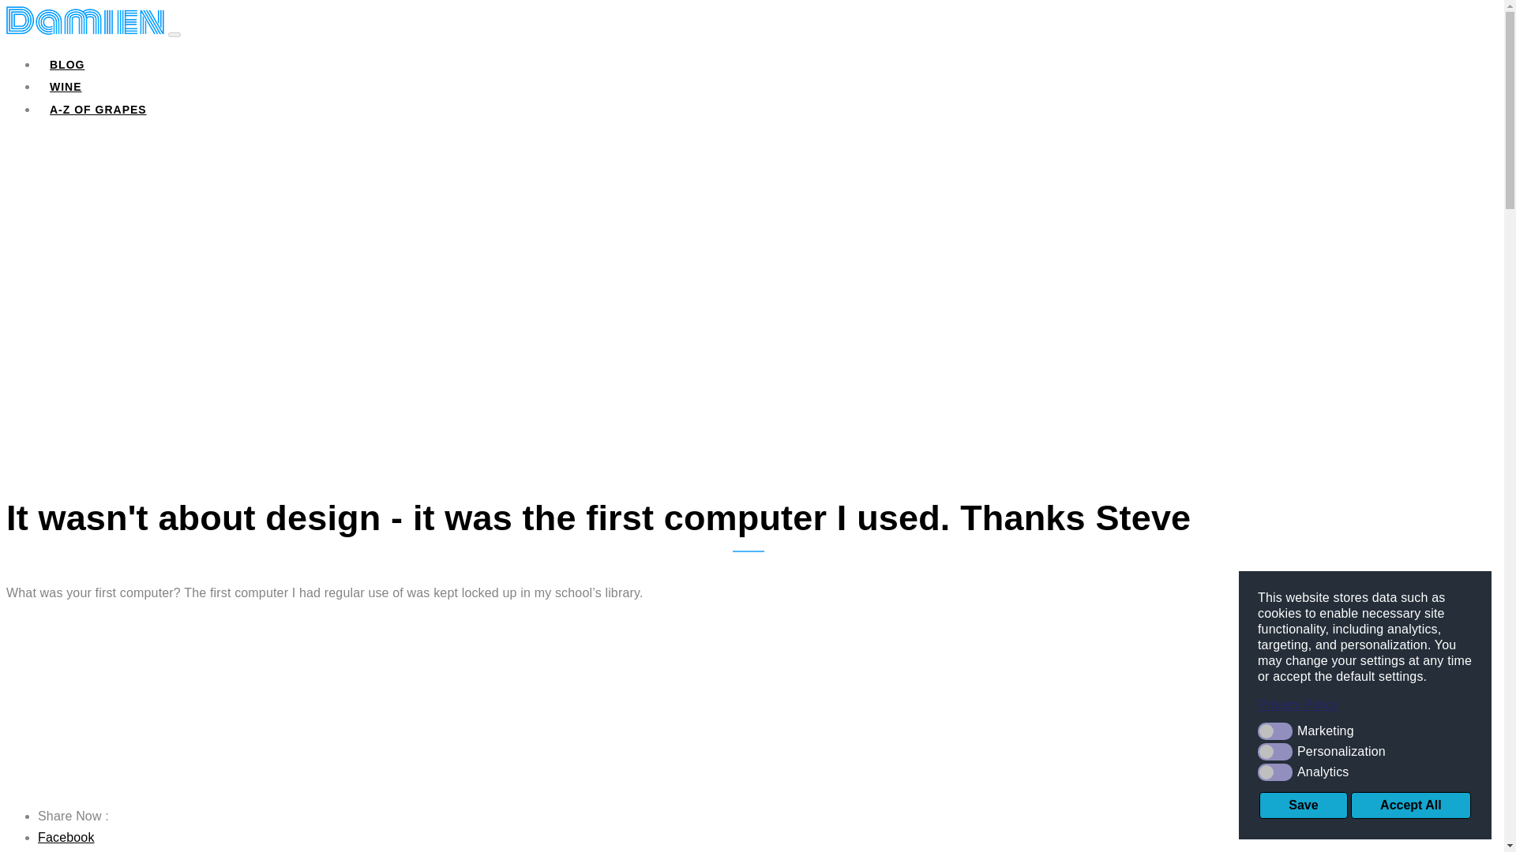 The image size is (1516, 852). What do you see at coordinates (1364, 731) in the screenshot?
I see `Marketing` at bounding box center [1364, 731].